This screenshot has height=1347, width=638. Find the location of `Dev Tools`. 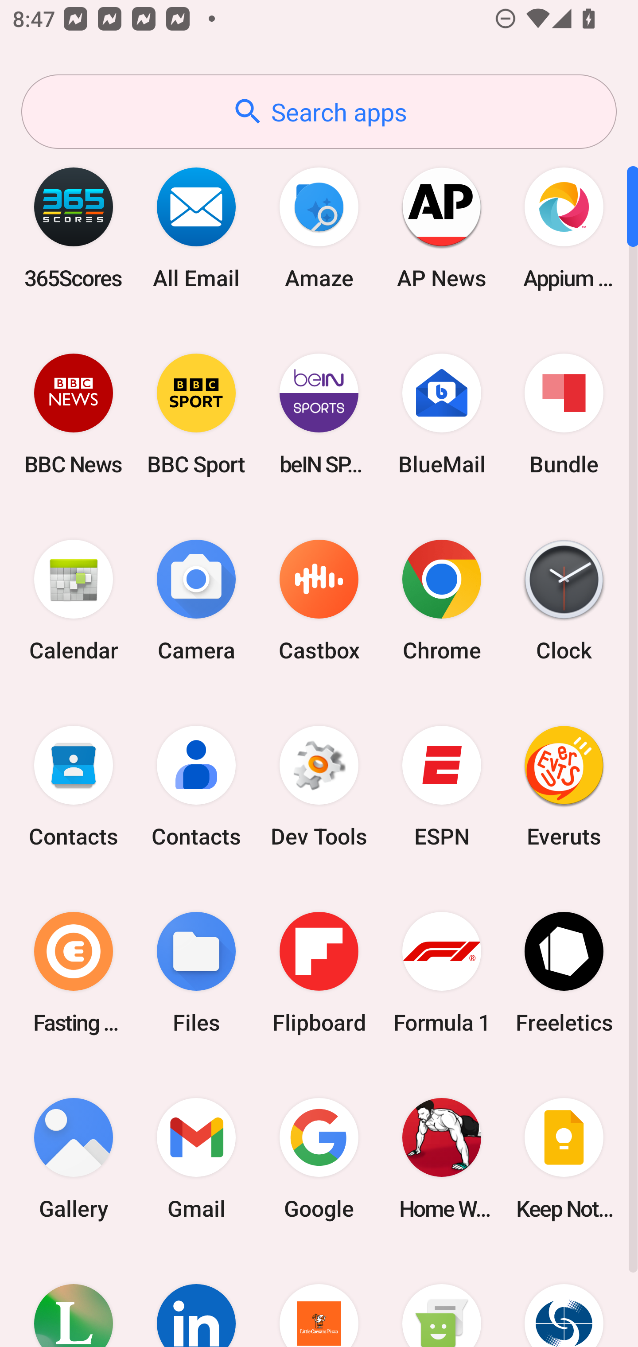

Dev Tools is located at coordinates (319, 786).